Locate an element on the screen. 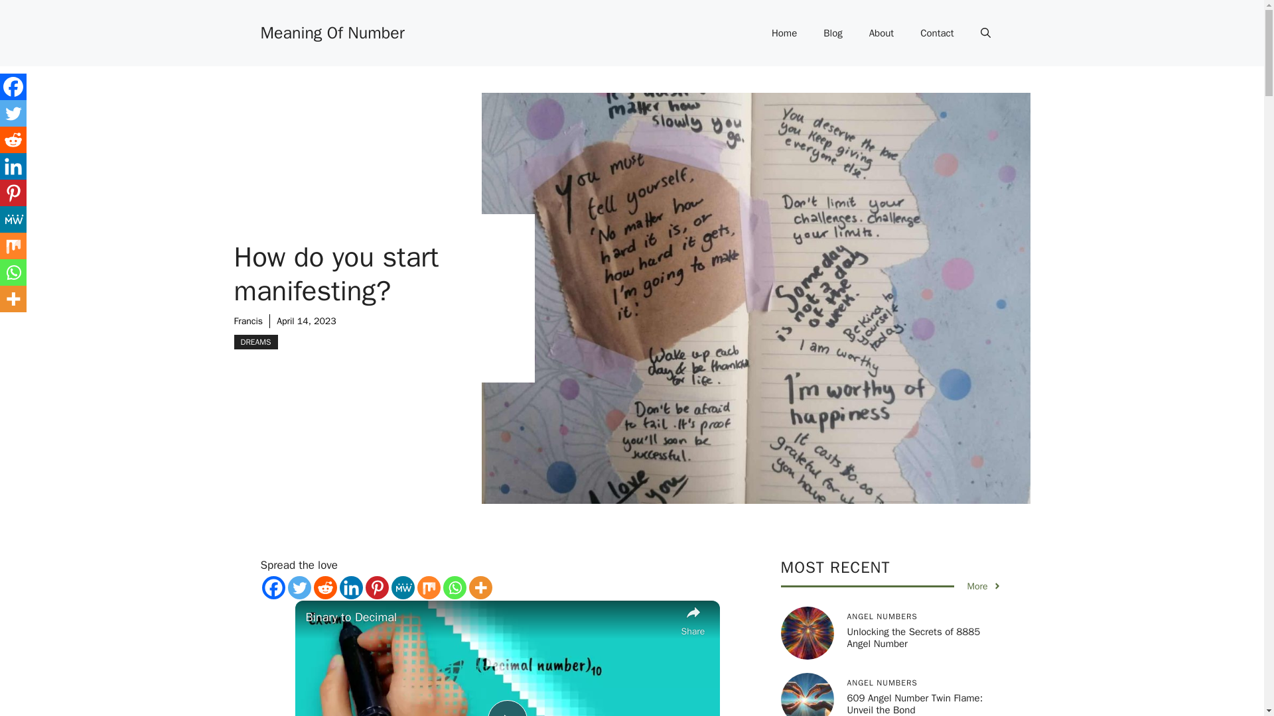 The height and width of the screenshot is (716, 1274). Home is located at coordinates (784, 33).